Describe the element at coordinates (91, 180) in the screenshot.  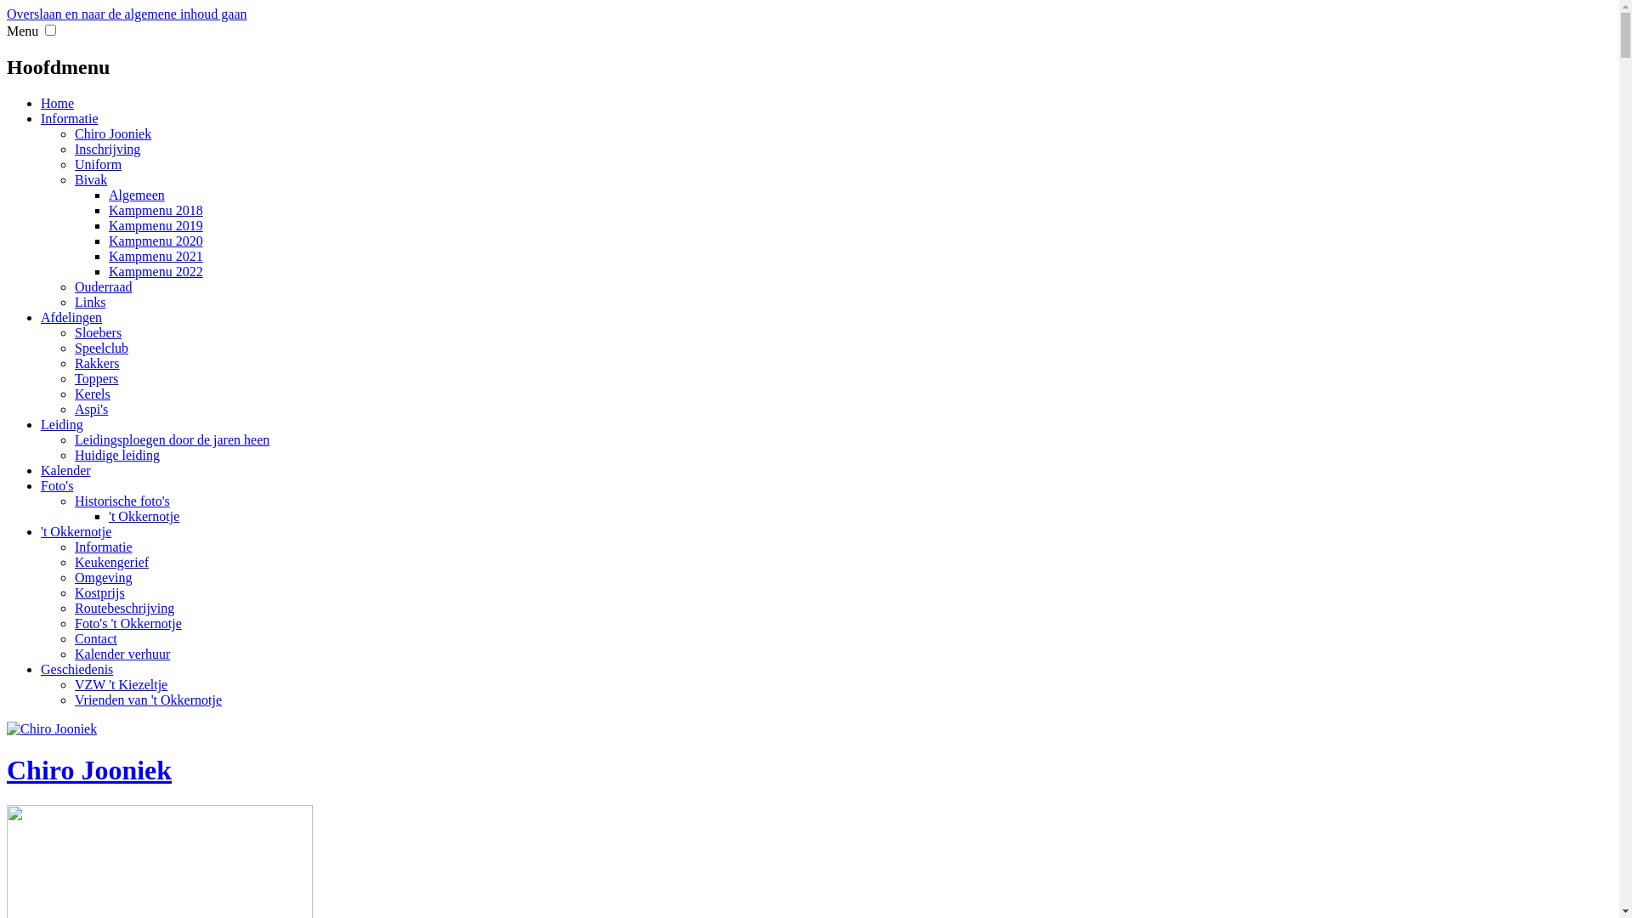
I see `Bivak` at that location.